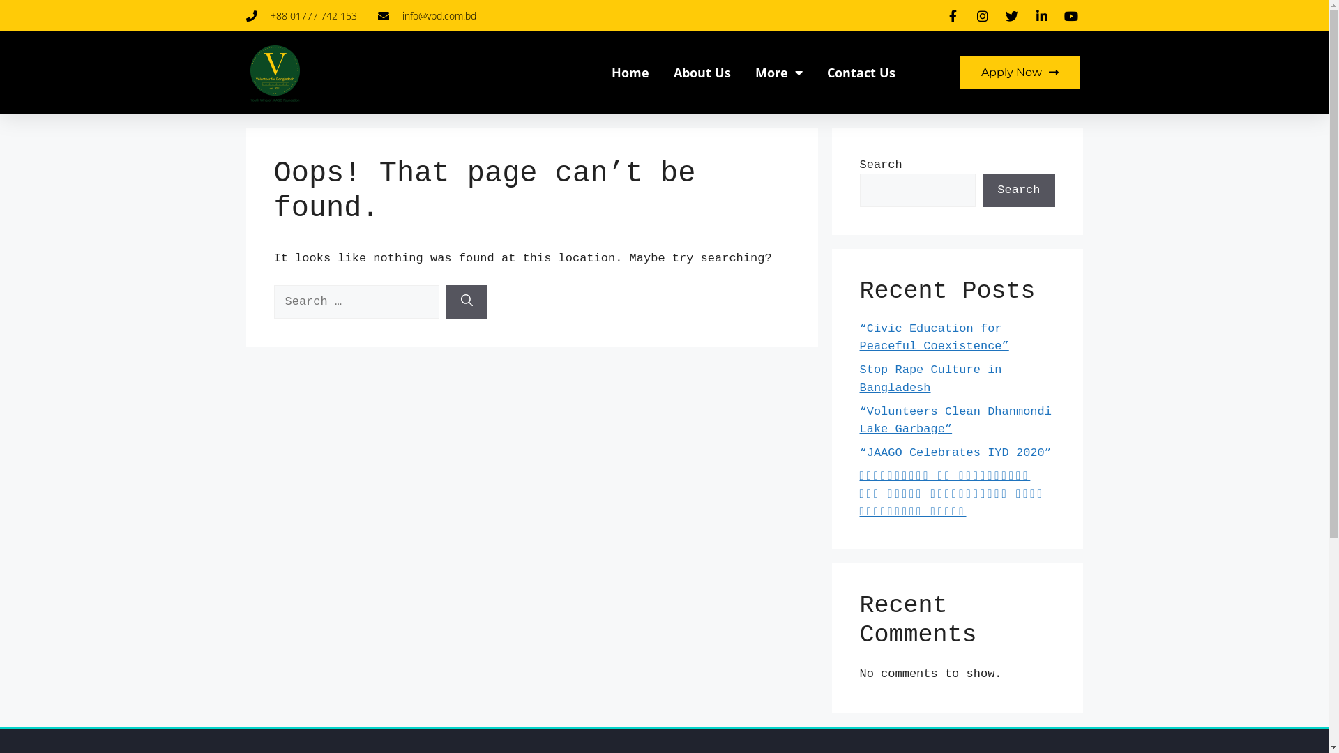  I want to click on Contact Us, so click(861, 73).